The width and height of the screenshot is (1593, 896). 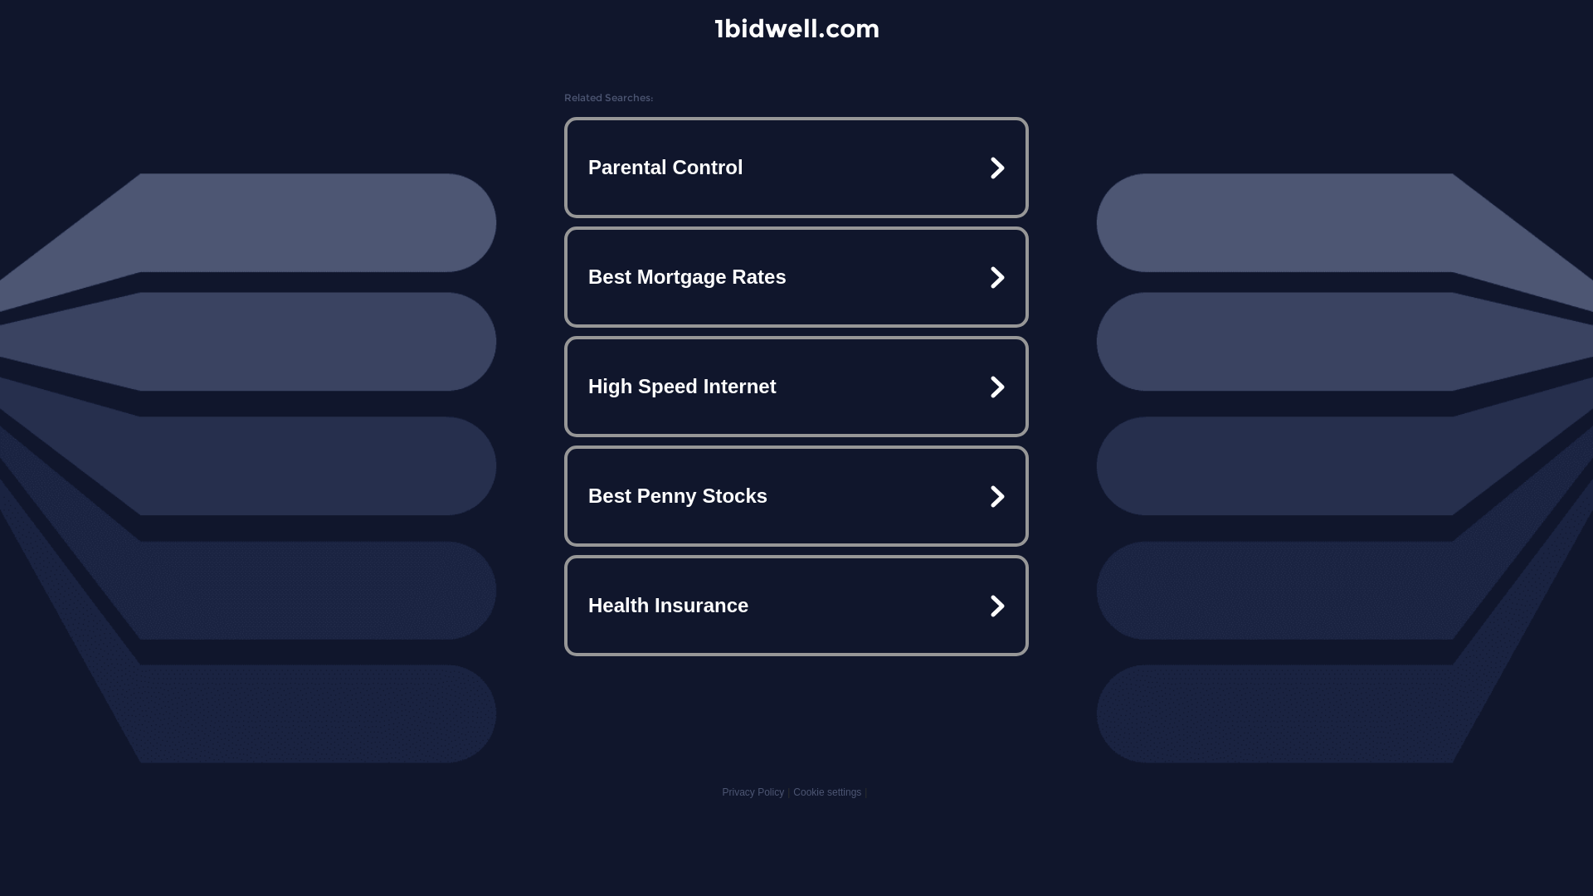 What do you see at coordinates (796, 387) in the screenshot?
I see `High Speed Internet` at bounding box center [796, 387].